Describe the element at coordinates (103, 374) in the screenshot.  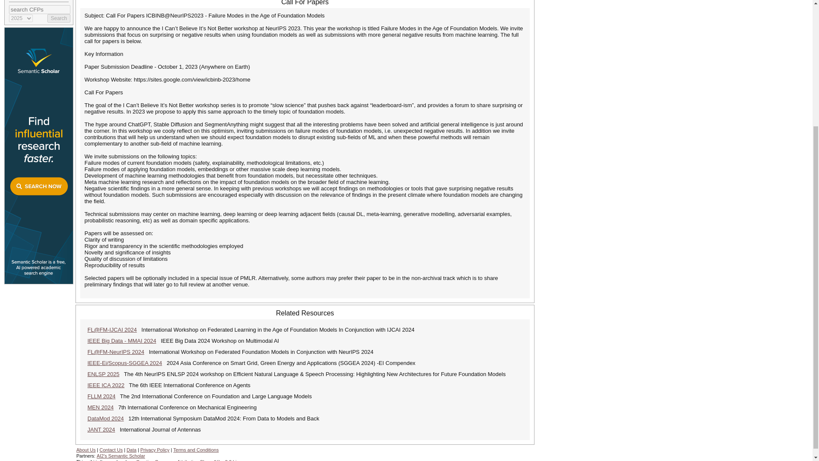
I see `ENLSP 2025` at that location.